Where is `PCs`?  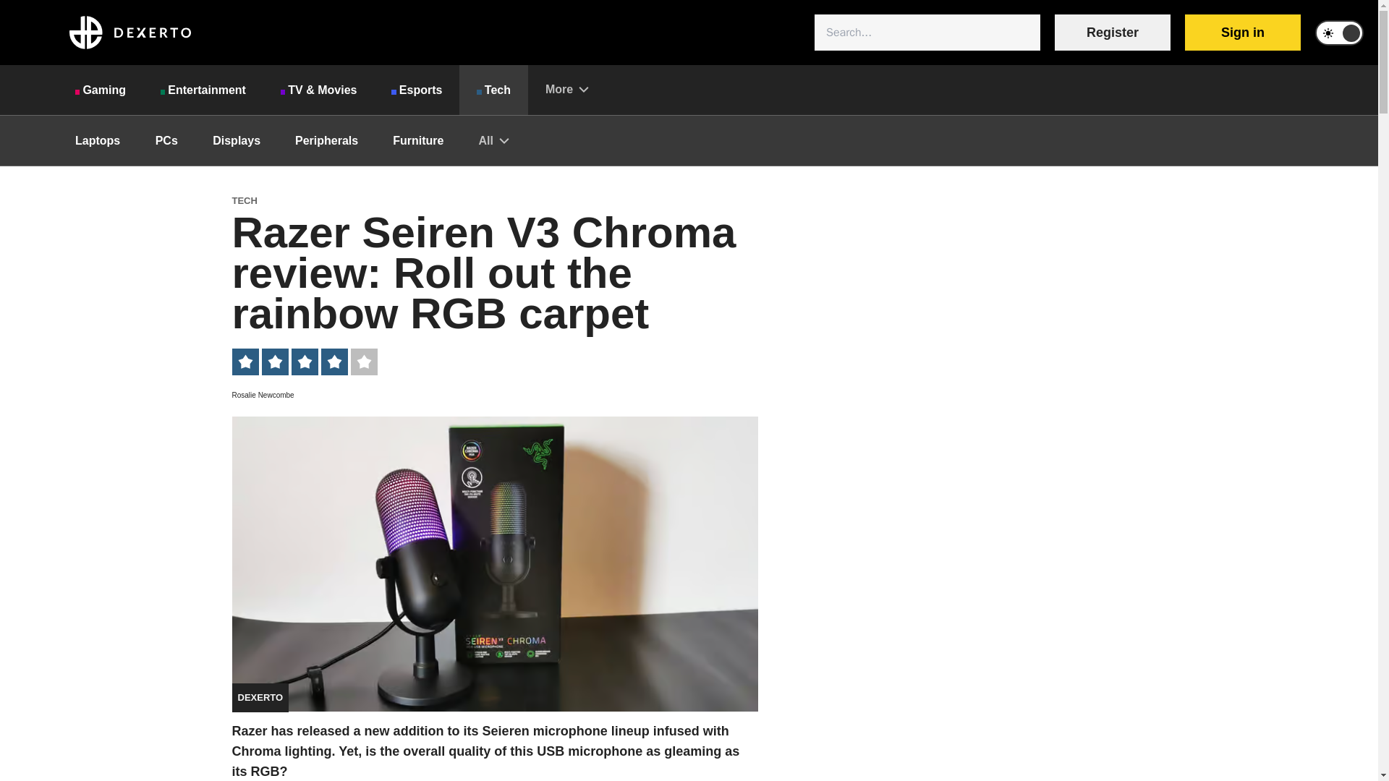
PCs is located at coordinates (166, 140).